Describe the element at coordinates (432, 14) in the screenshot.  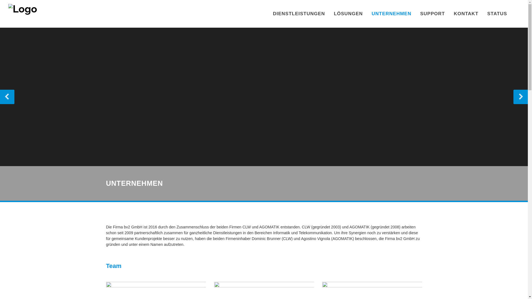
I see `SUPPORT` at that location.